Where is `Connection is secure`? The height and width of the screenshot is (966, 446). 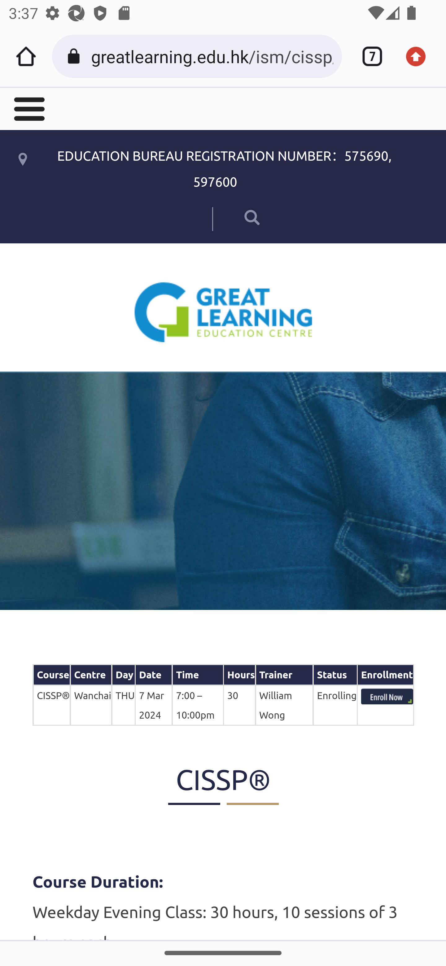 Connection is secure is located at coordinates (76, 56).